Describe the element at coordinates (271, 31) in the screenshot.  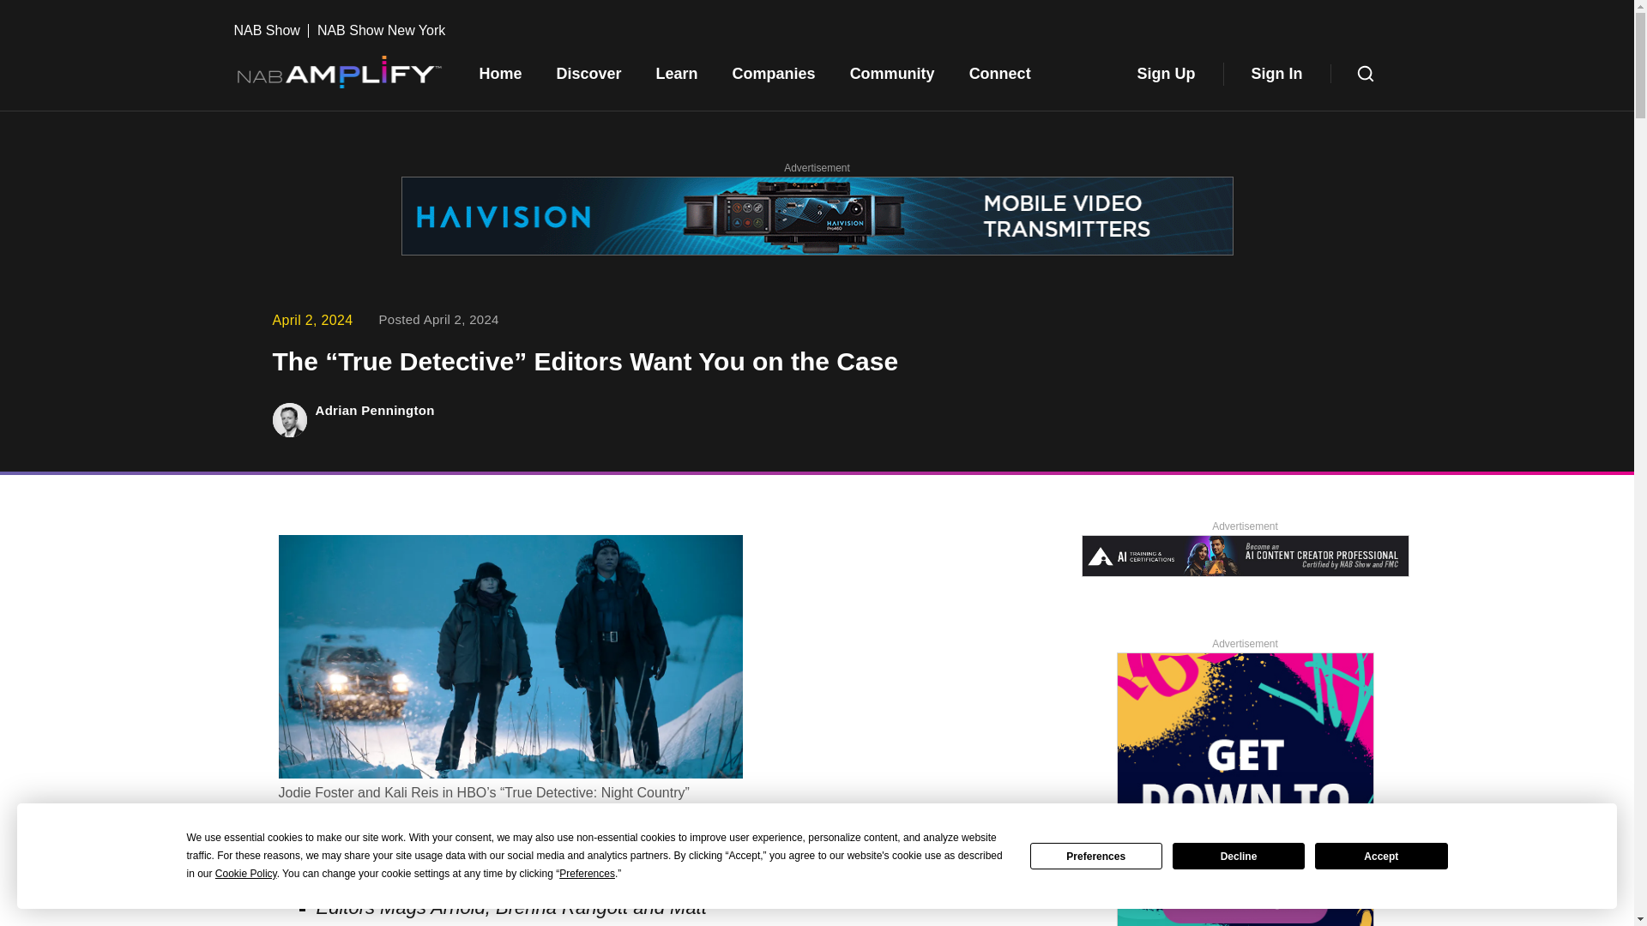
I see `NAB Show` at that location.